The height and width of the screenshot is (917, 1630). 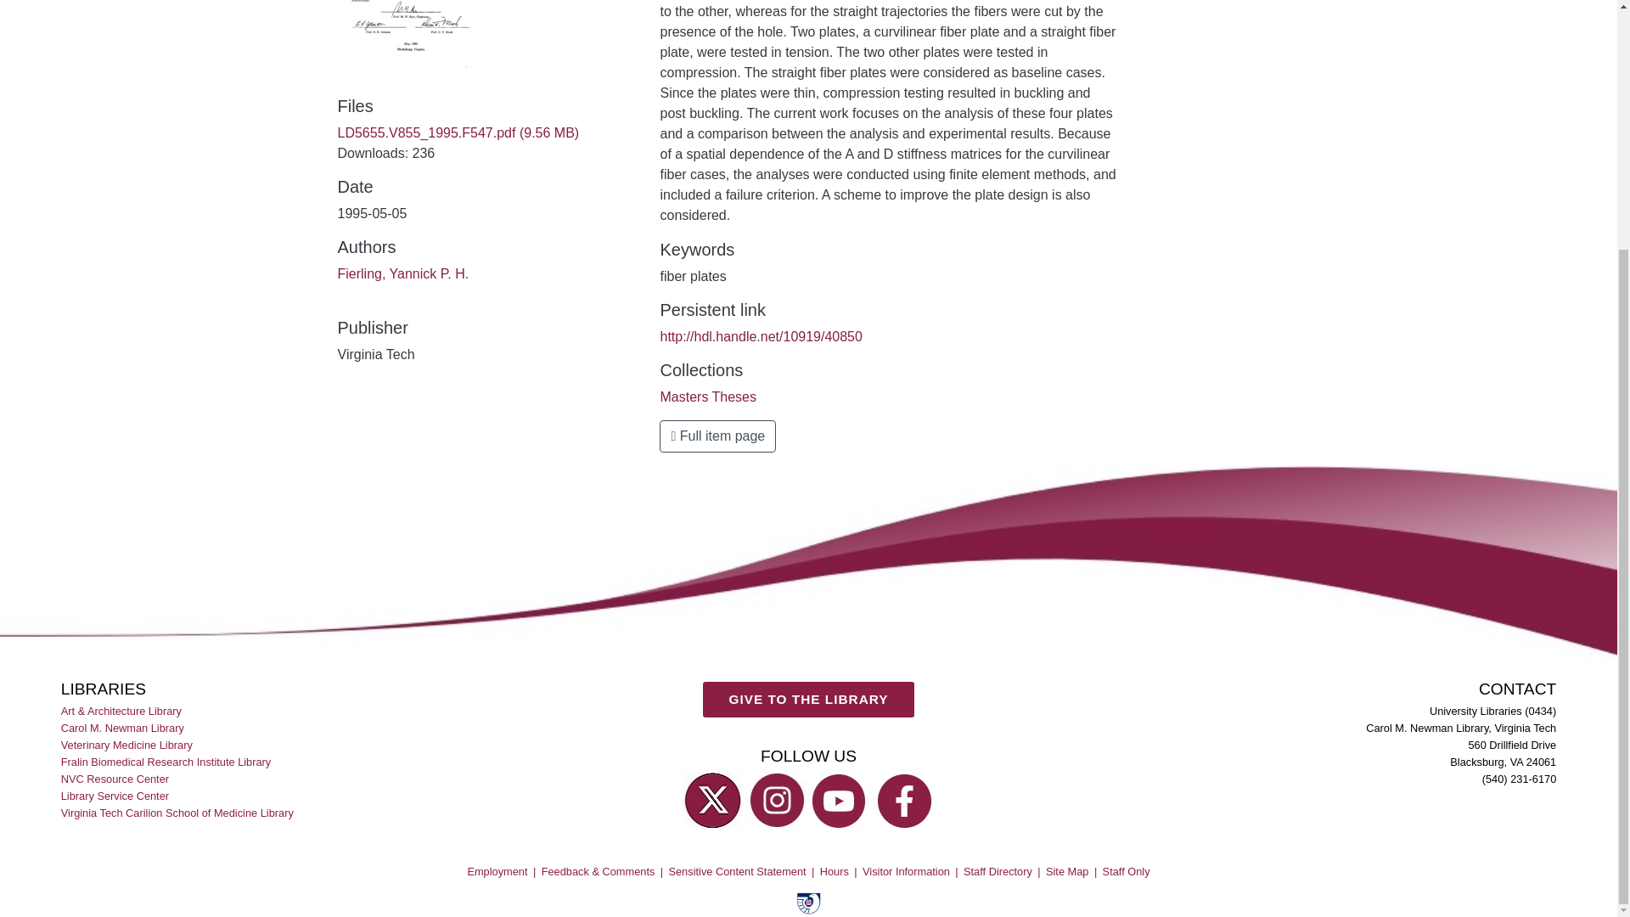 What do you see at coordinates (167, 761) in the screenshot?
I see `Fralin Biomedical Research Institute Library` at bounding box center [167, 761].